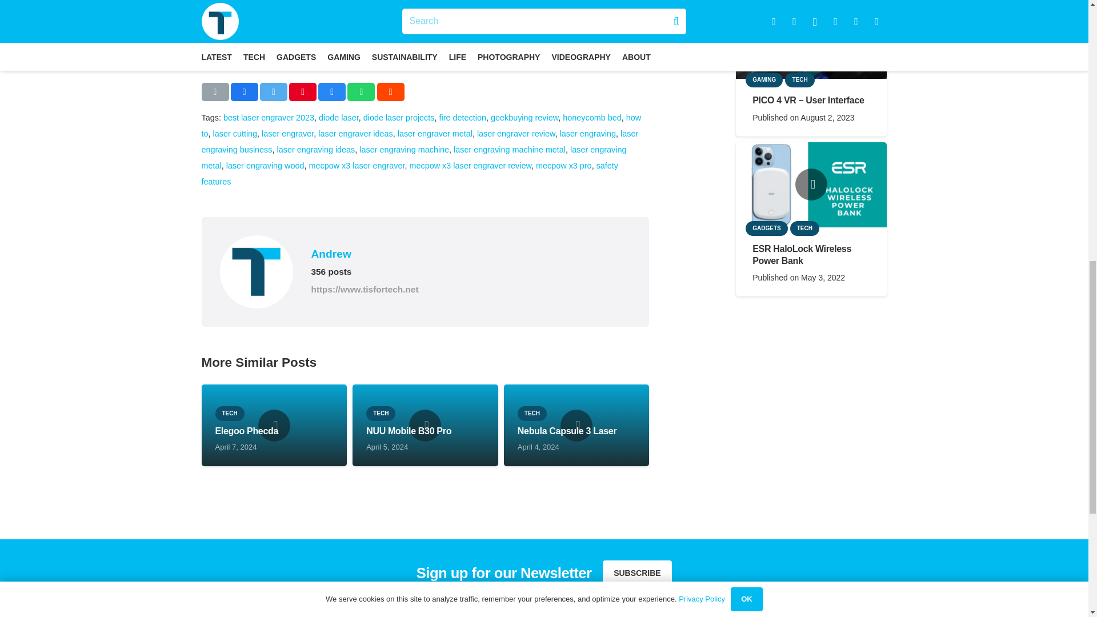 Image resolution: width=1097 pixels, height=617 pixels. I want to click on Share this, so click(391, 91).